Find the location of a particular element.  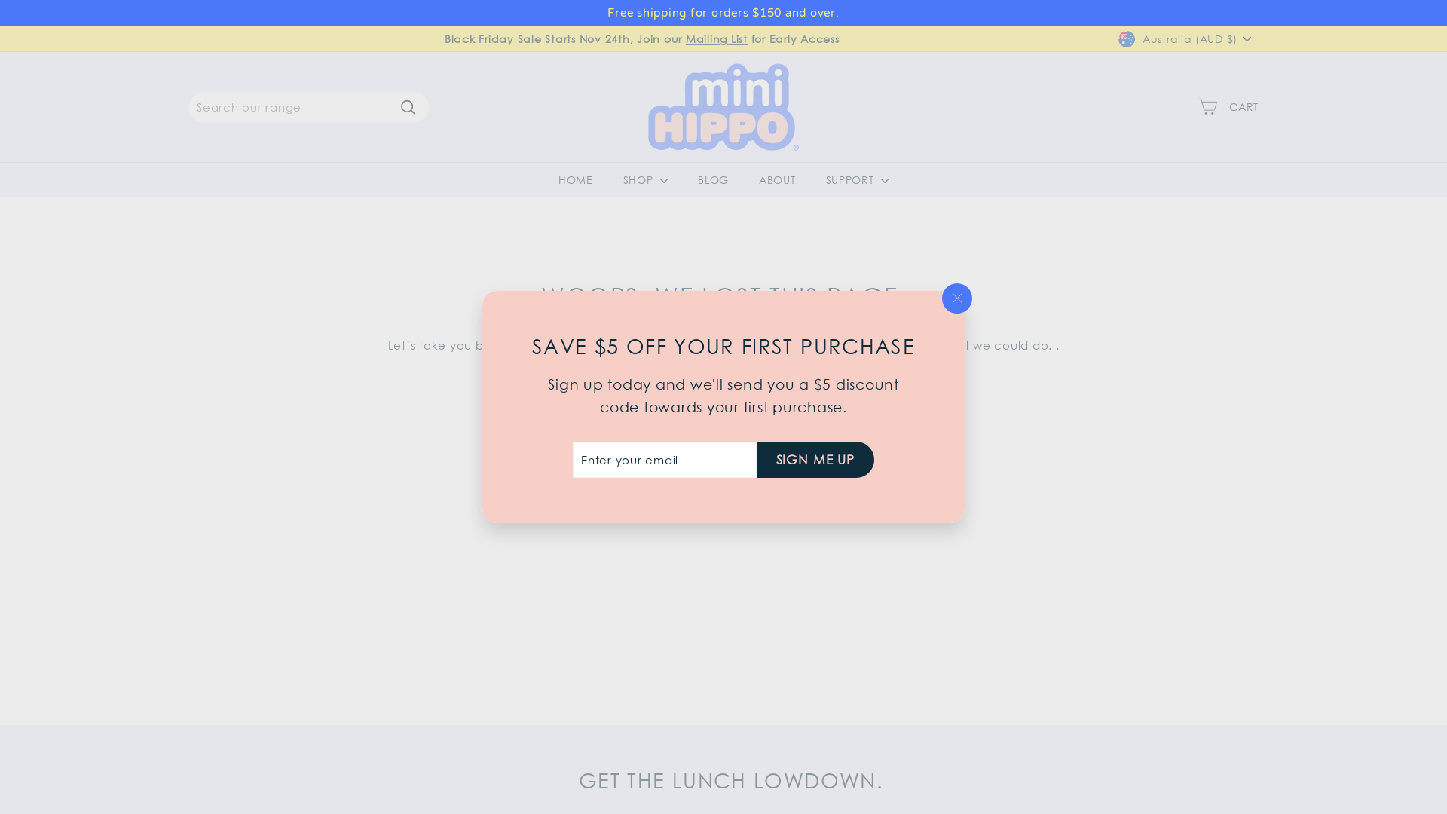

Australia (AUD $) is located at coordinates (1188, 39).